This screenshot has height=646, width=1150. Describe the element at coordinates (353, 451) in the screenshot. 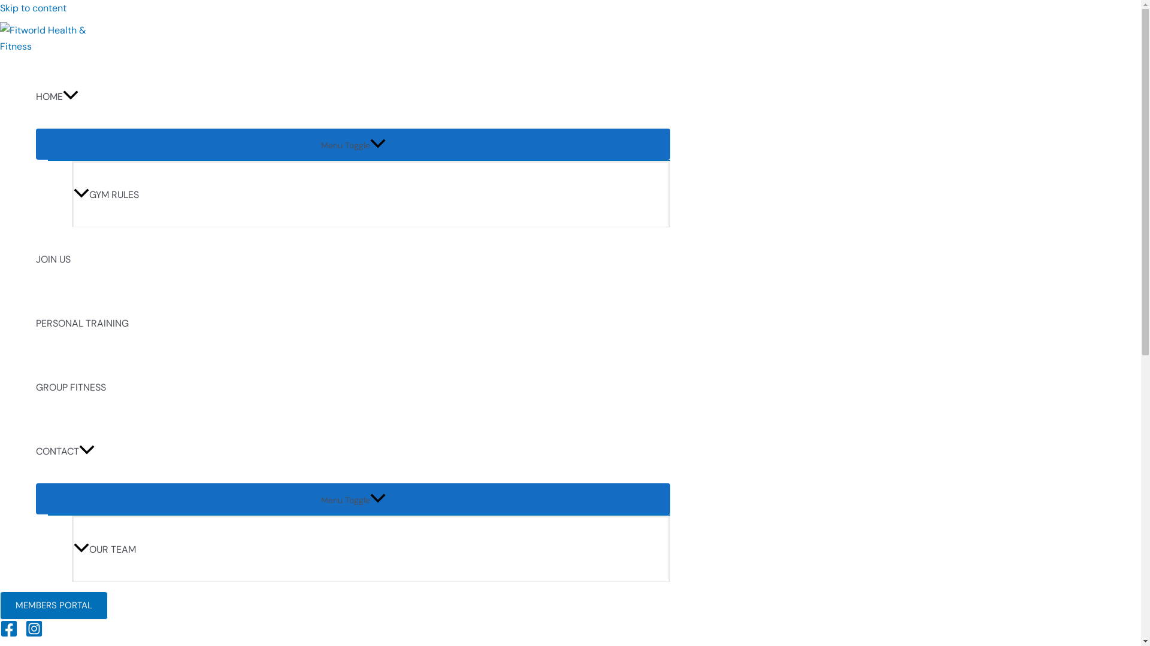

I see `CONTACT` at that location.